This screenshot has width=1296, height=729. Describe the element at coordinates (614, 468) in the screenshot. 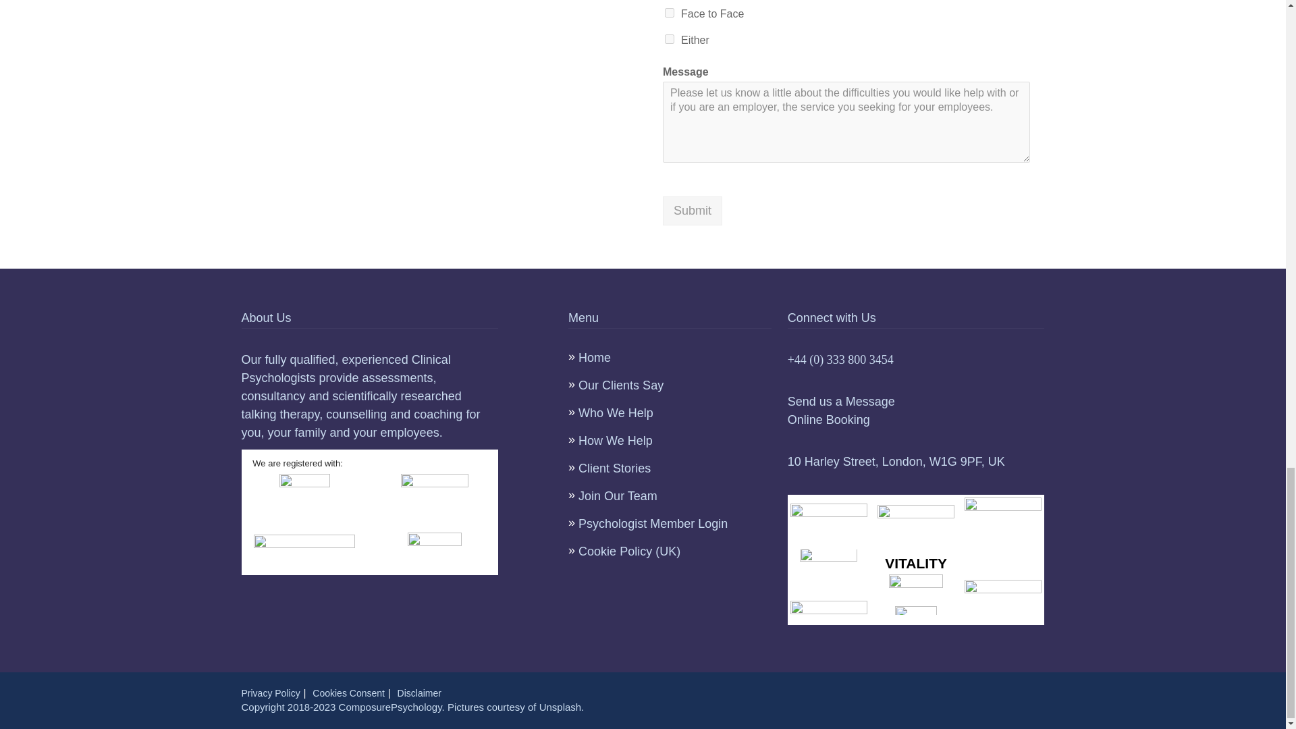

I see `Client Stories` at that location.